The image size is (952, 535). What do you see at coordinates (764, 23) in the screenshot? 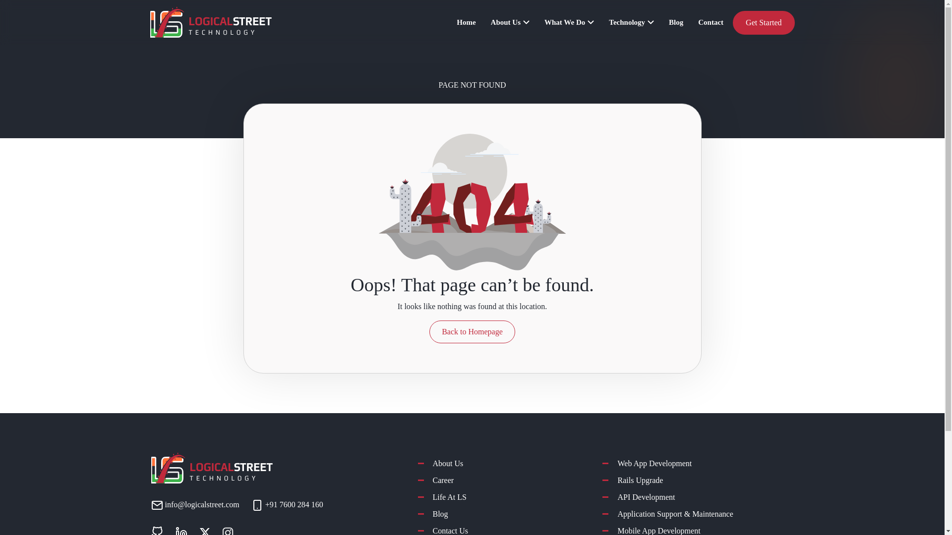
I see `Get Started` at bounding box center [764, 23].